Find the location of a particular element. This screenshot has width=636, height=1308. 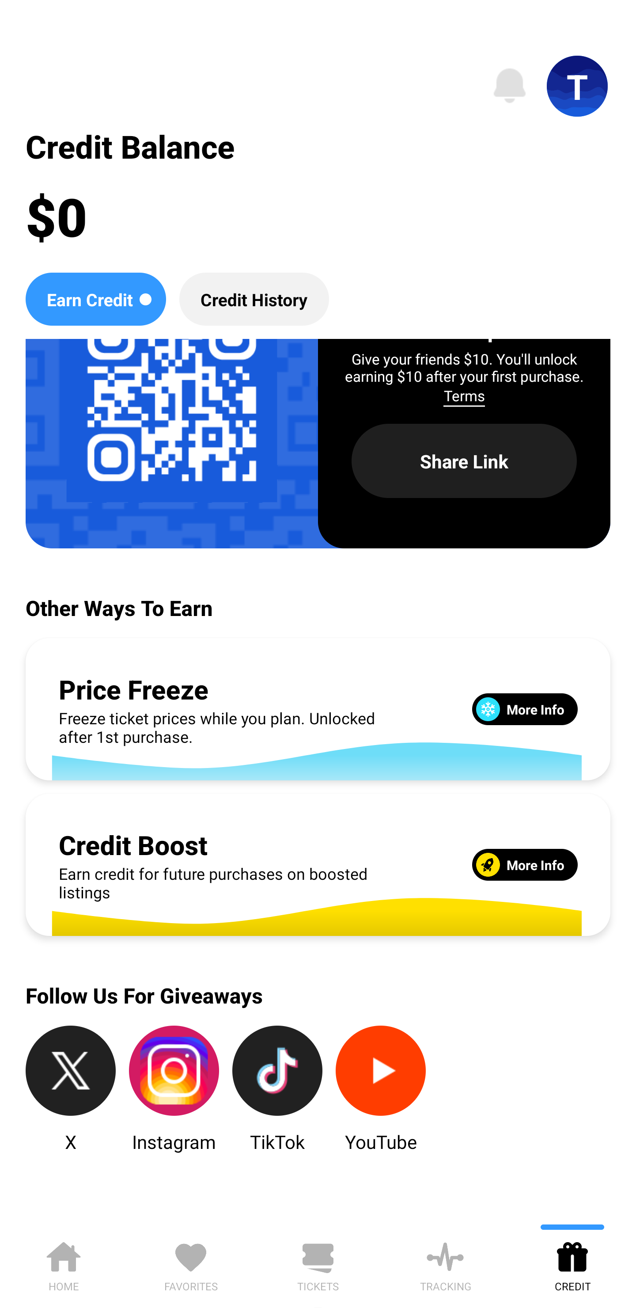

T is located at coordinates (577, 86).